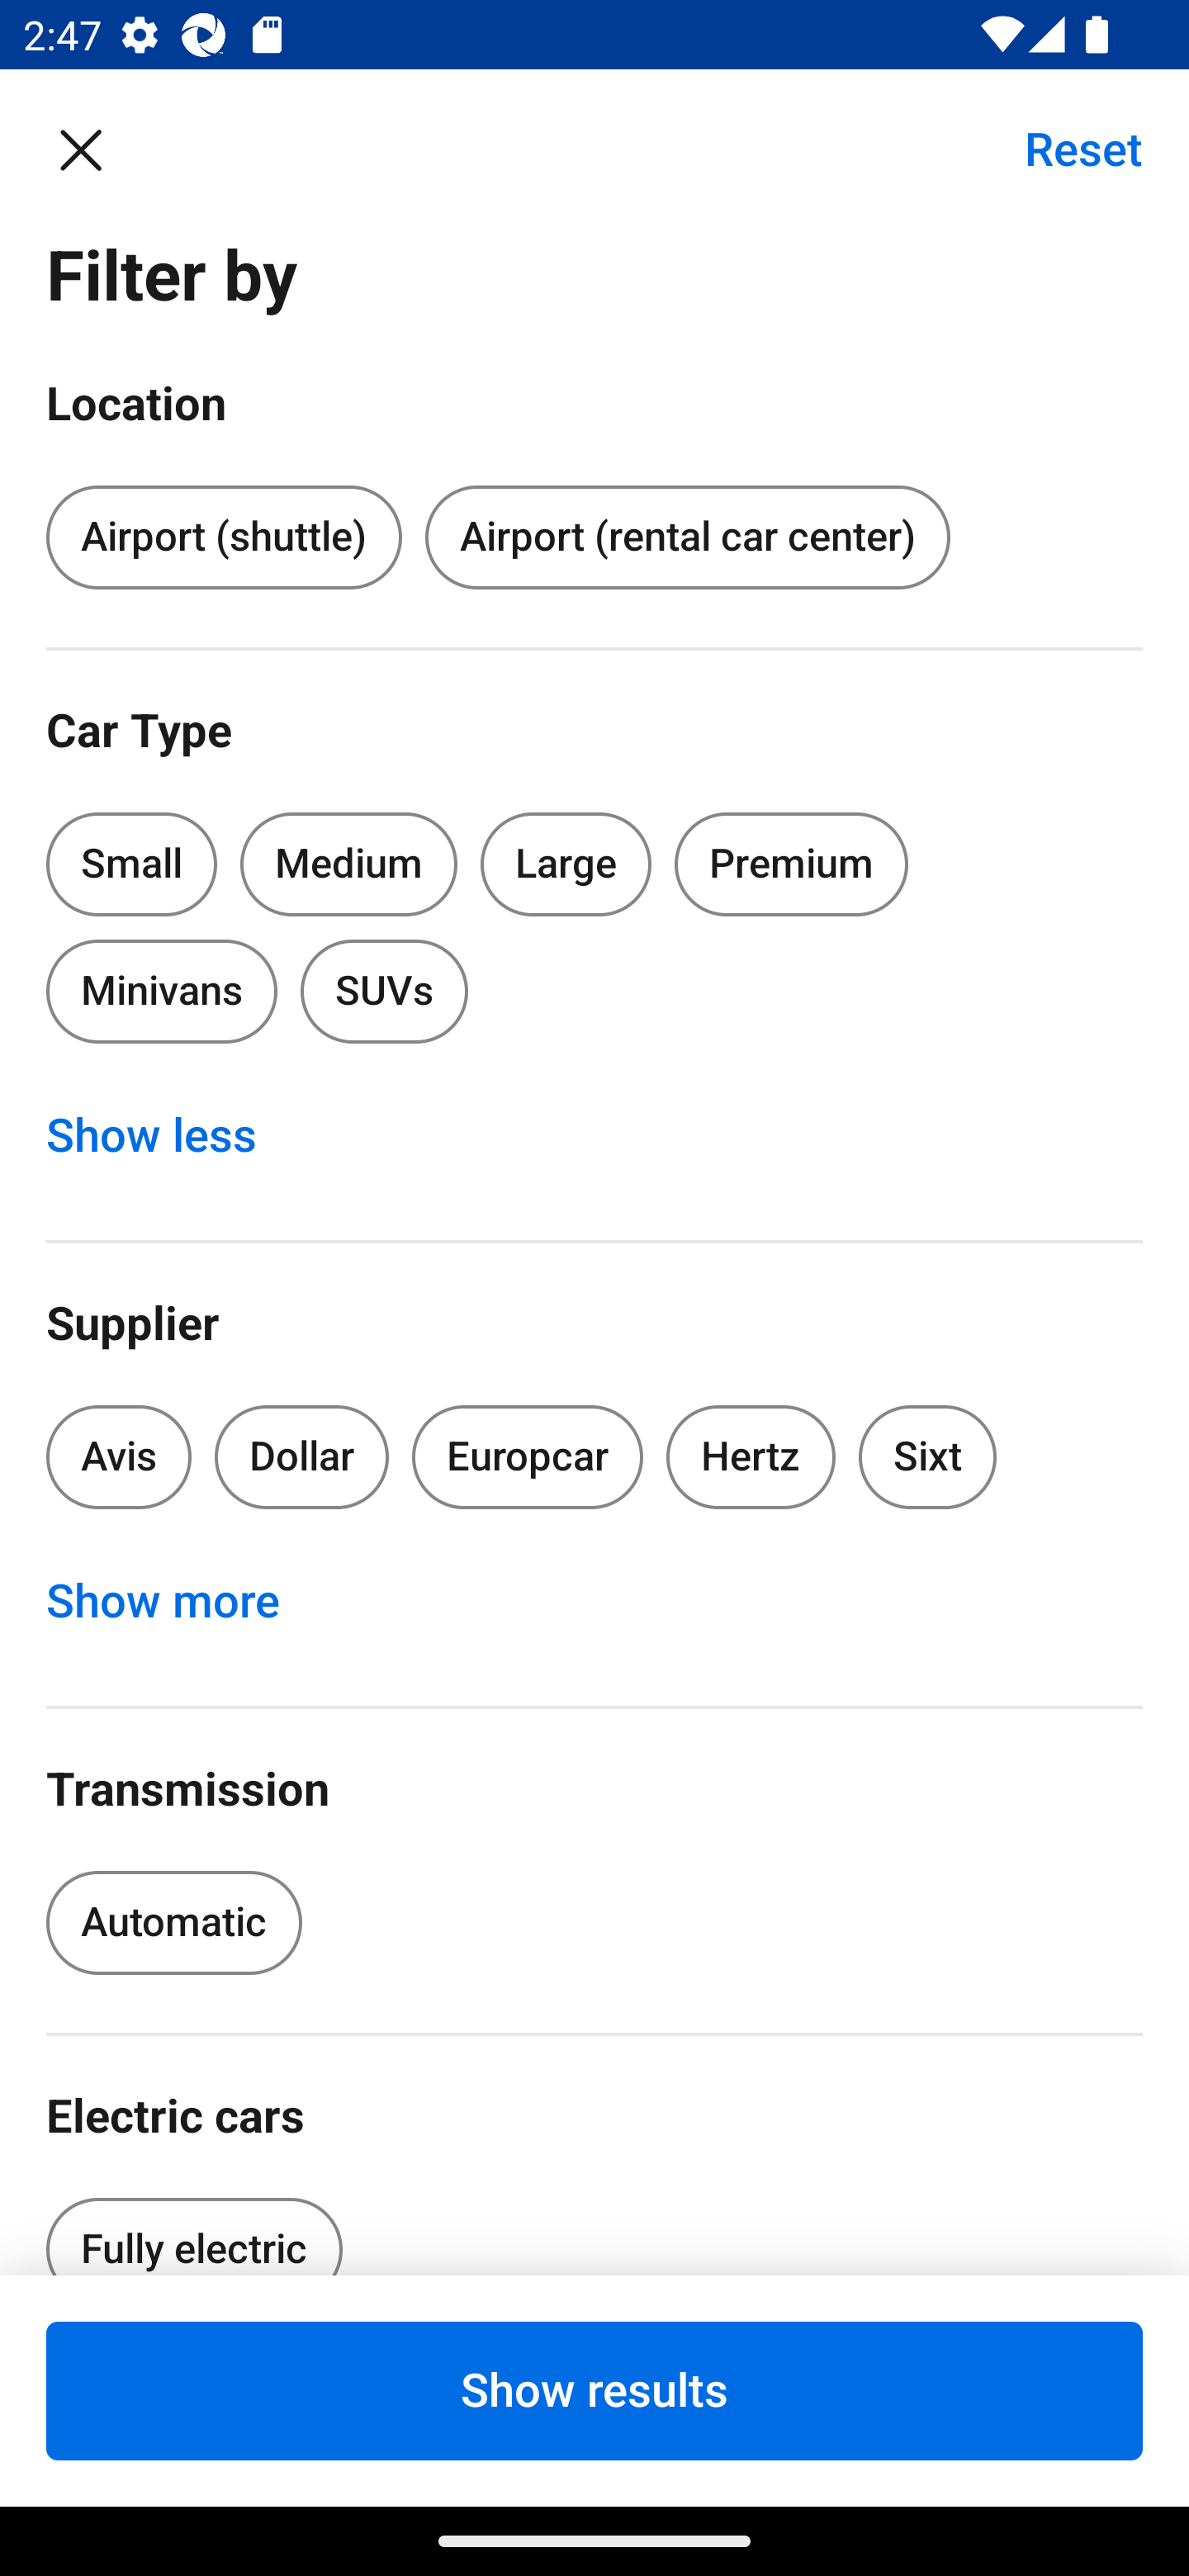 This screenshot has width=1189, height=2576. I want to click on Show results, so click(594, 2390).